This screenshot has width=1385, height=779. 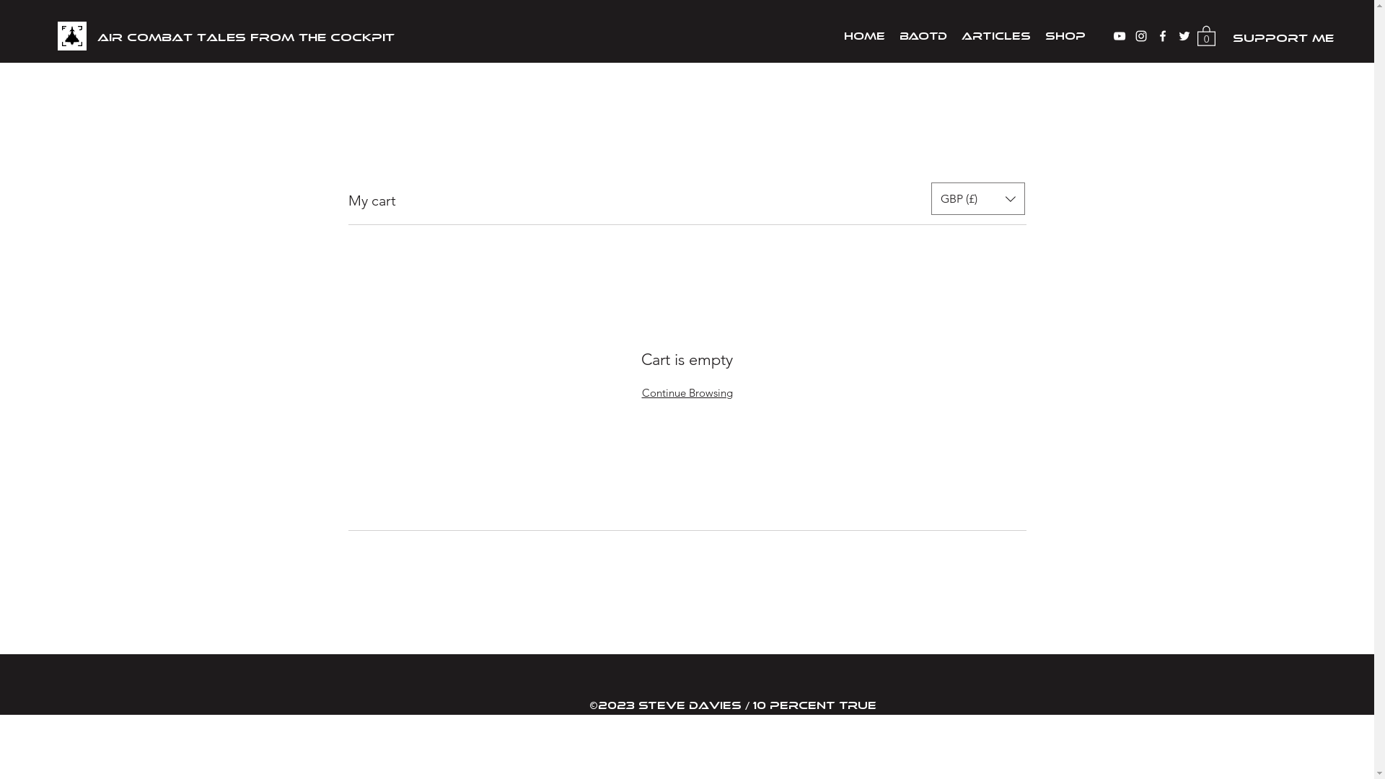 What do you see at coordinates (1283, 36) in the screenshot?
I see `Support Me` at bounding box center [1283, 36].